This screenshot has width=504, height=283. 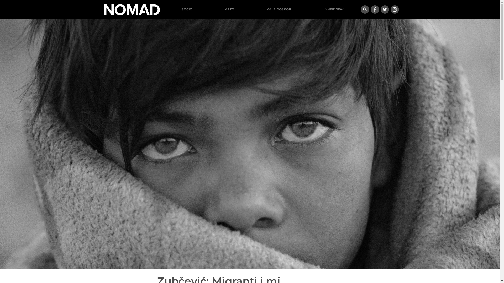 What do you see at coordinates (229, 9) in the screenshot?
I see `ARTO` at bounding box center [229, 9].